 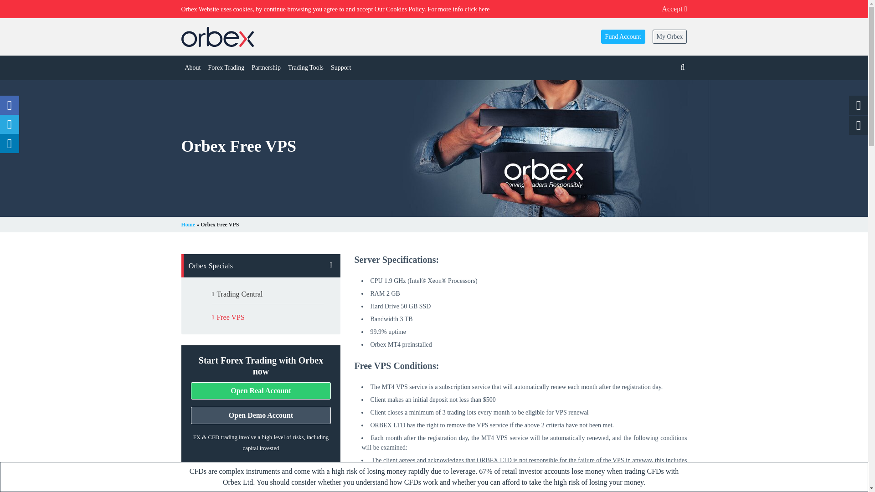 What do you see at coordinates (477, 9) in the screenshot?
I see `click here` at bounding box center [477, 9].